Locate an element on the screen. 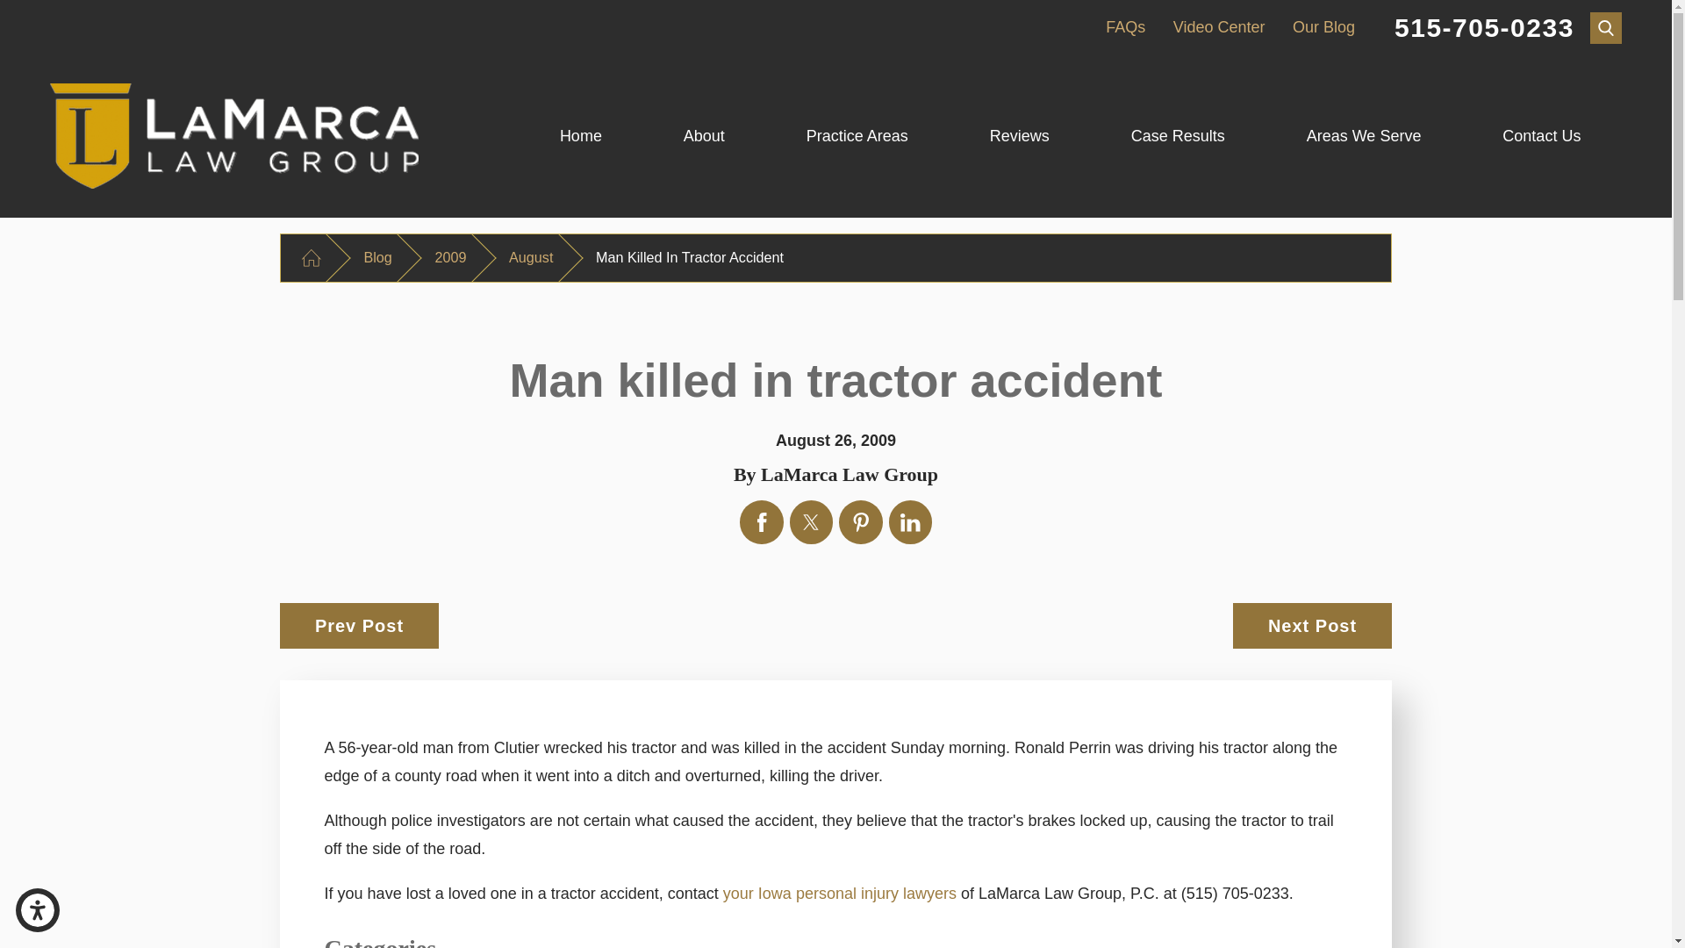  LaMarca Law Group, P.C. is located at coordinates (233, 135).